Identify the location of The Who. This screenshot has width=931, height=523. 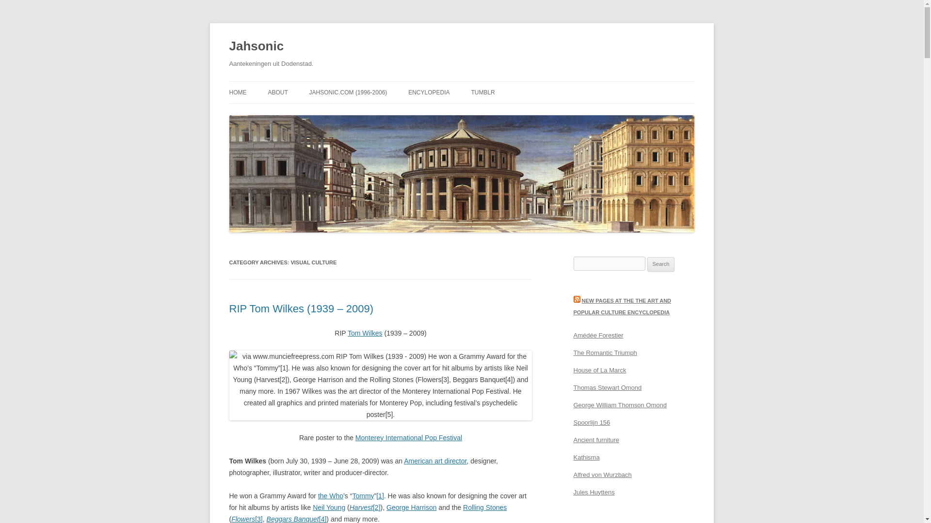
(331, 496).